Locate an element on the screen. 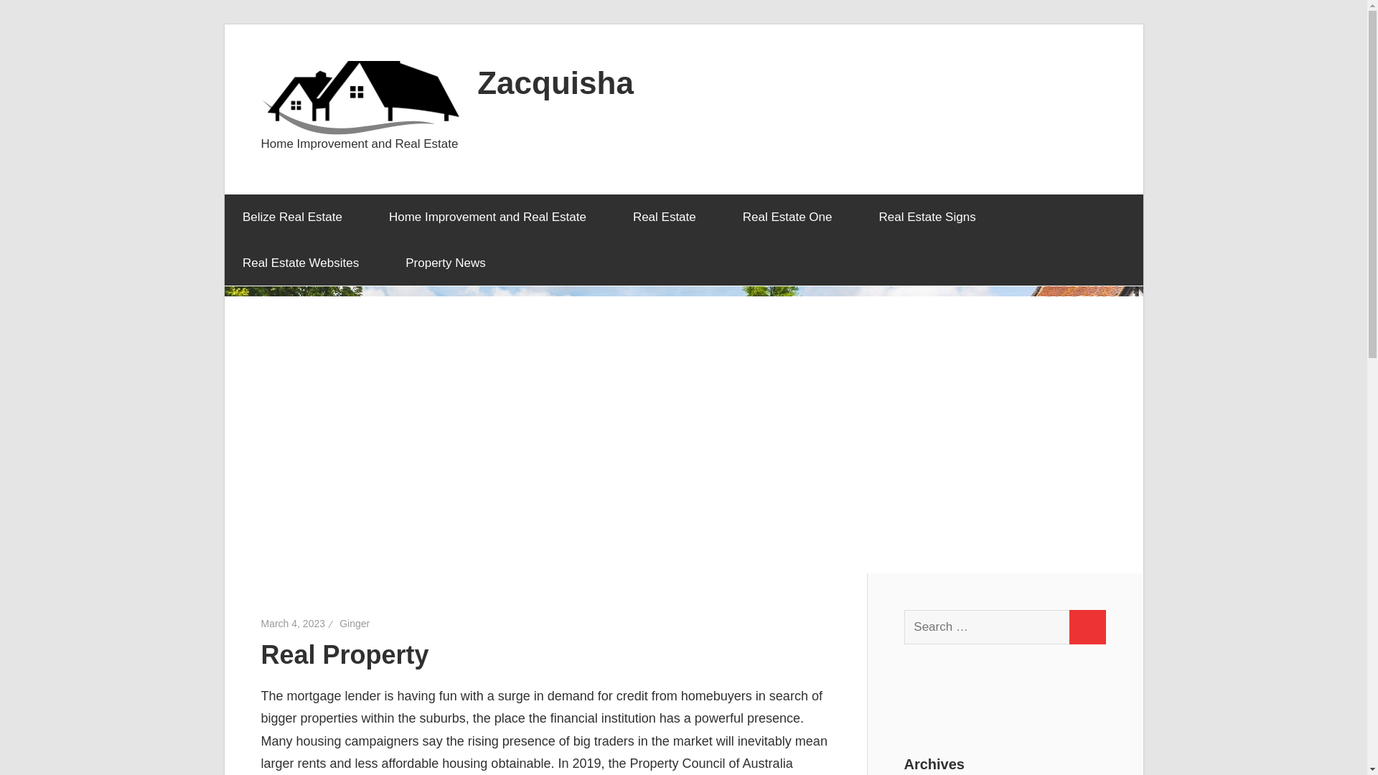  Real Estate is located at coordinates (669, 217).